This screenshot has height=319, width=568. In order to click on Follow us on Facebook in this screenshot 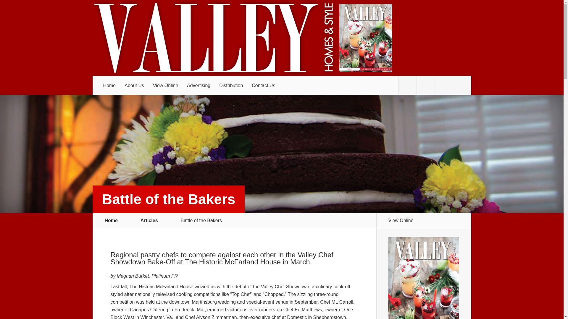, I will do `click(425, 86)`.